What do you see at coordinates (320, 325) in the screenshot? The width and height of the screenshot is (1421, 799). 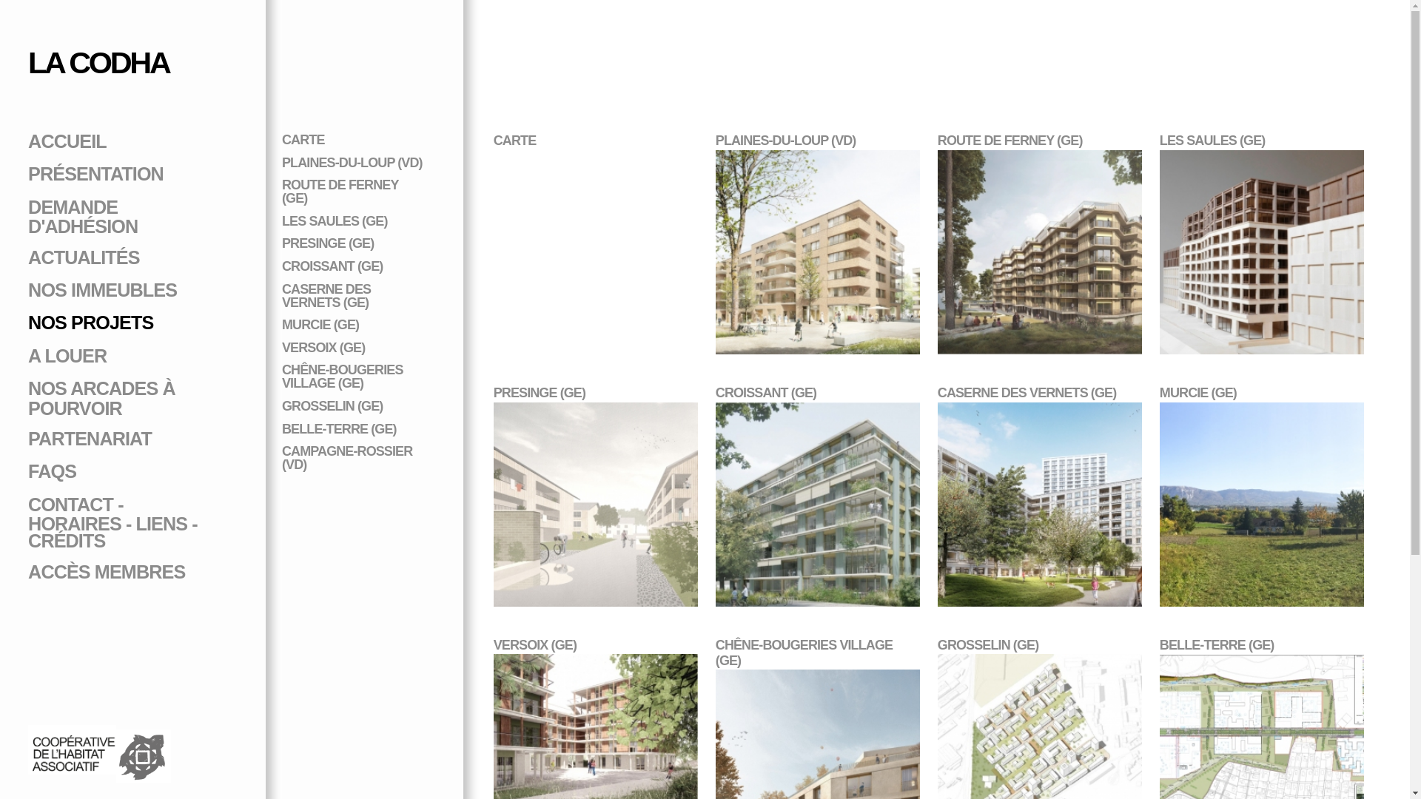 I see `MURCIE (GE)` at bounding box center [320, 325].